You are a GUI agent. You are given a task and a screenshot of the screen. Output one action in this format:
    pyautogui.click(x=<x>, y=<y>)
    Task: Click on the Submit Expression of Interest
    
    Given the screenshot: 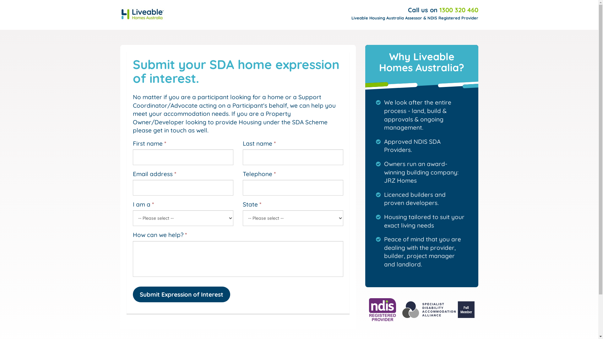 What is the action you would take?
    pyautogui.click(x=181, y=294)
    